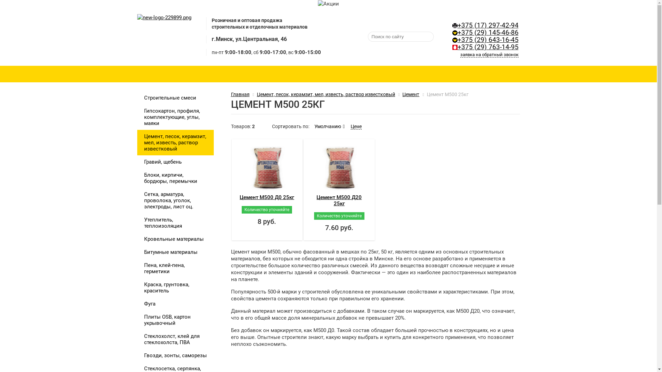 The image size is (662, 372). What do you see at coordinates (455, 48) in the screenshot?
I see `Life` at bounding box center [455, 48].